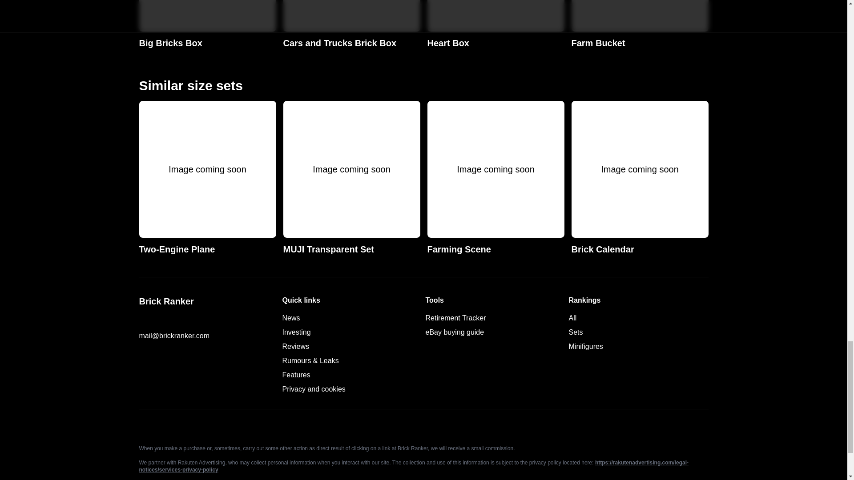  I want to click on View all Brick Ranker feature articles, so click(143, 319).